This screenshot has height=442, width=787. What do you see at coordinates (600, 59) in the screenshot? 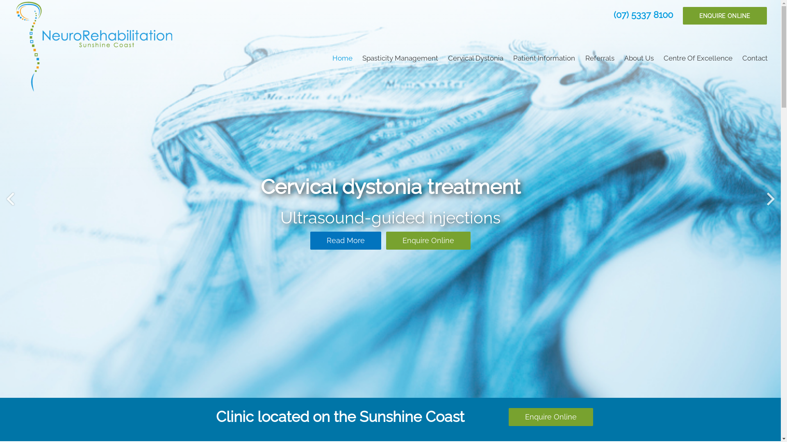
I see `Referrals` at bounding box center [600, 59].